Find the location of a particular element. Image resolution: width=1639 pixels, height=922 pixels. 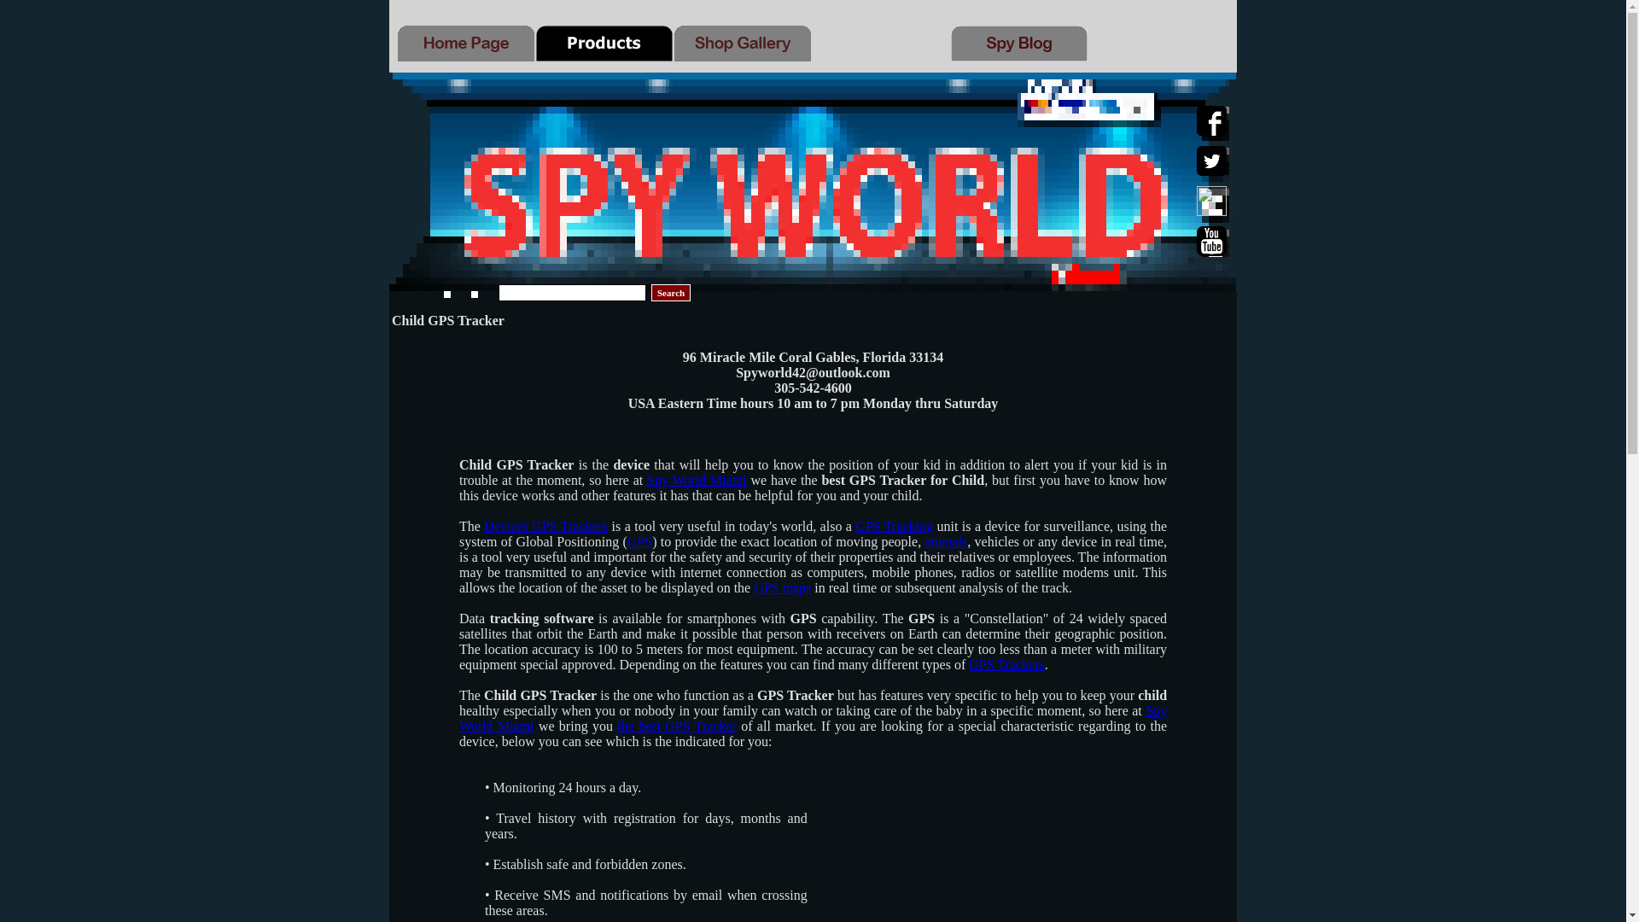

What is a GPS Tracker? is located at coordinates (1006, 664).